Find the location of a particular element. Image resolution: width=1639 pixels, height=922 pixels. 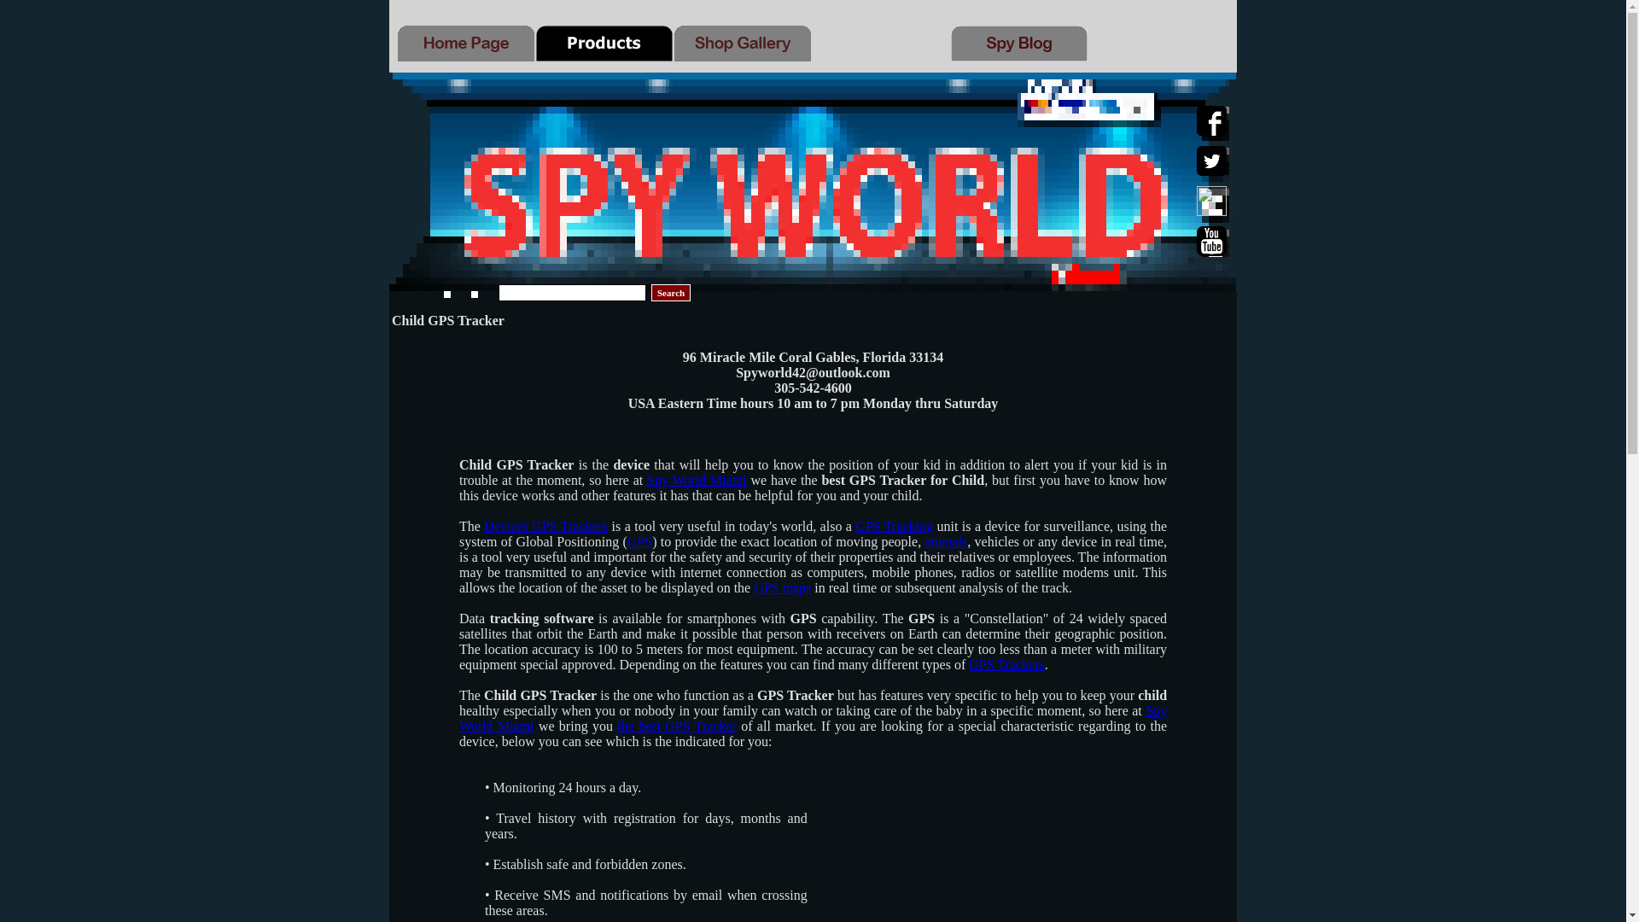

What is a GPS Tracker? is located at coordinates (1006, 664).